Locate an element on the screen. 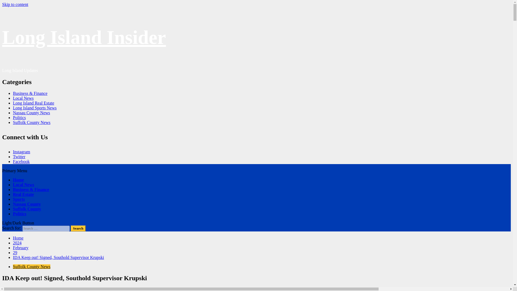  Twitter is located at coordinates (19, 157).